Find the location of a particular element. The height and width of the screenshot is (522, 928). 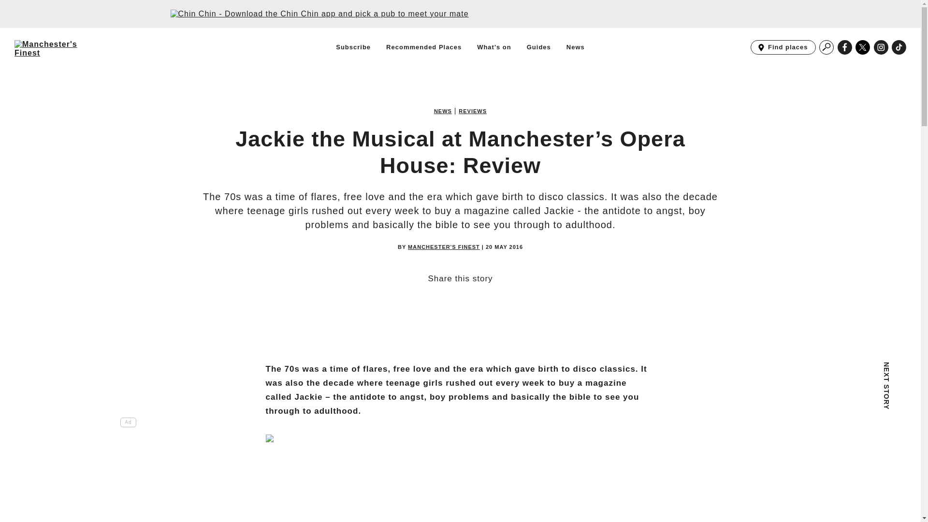

REVIEWS is located at coordinates (472, 111).